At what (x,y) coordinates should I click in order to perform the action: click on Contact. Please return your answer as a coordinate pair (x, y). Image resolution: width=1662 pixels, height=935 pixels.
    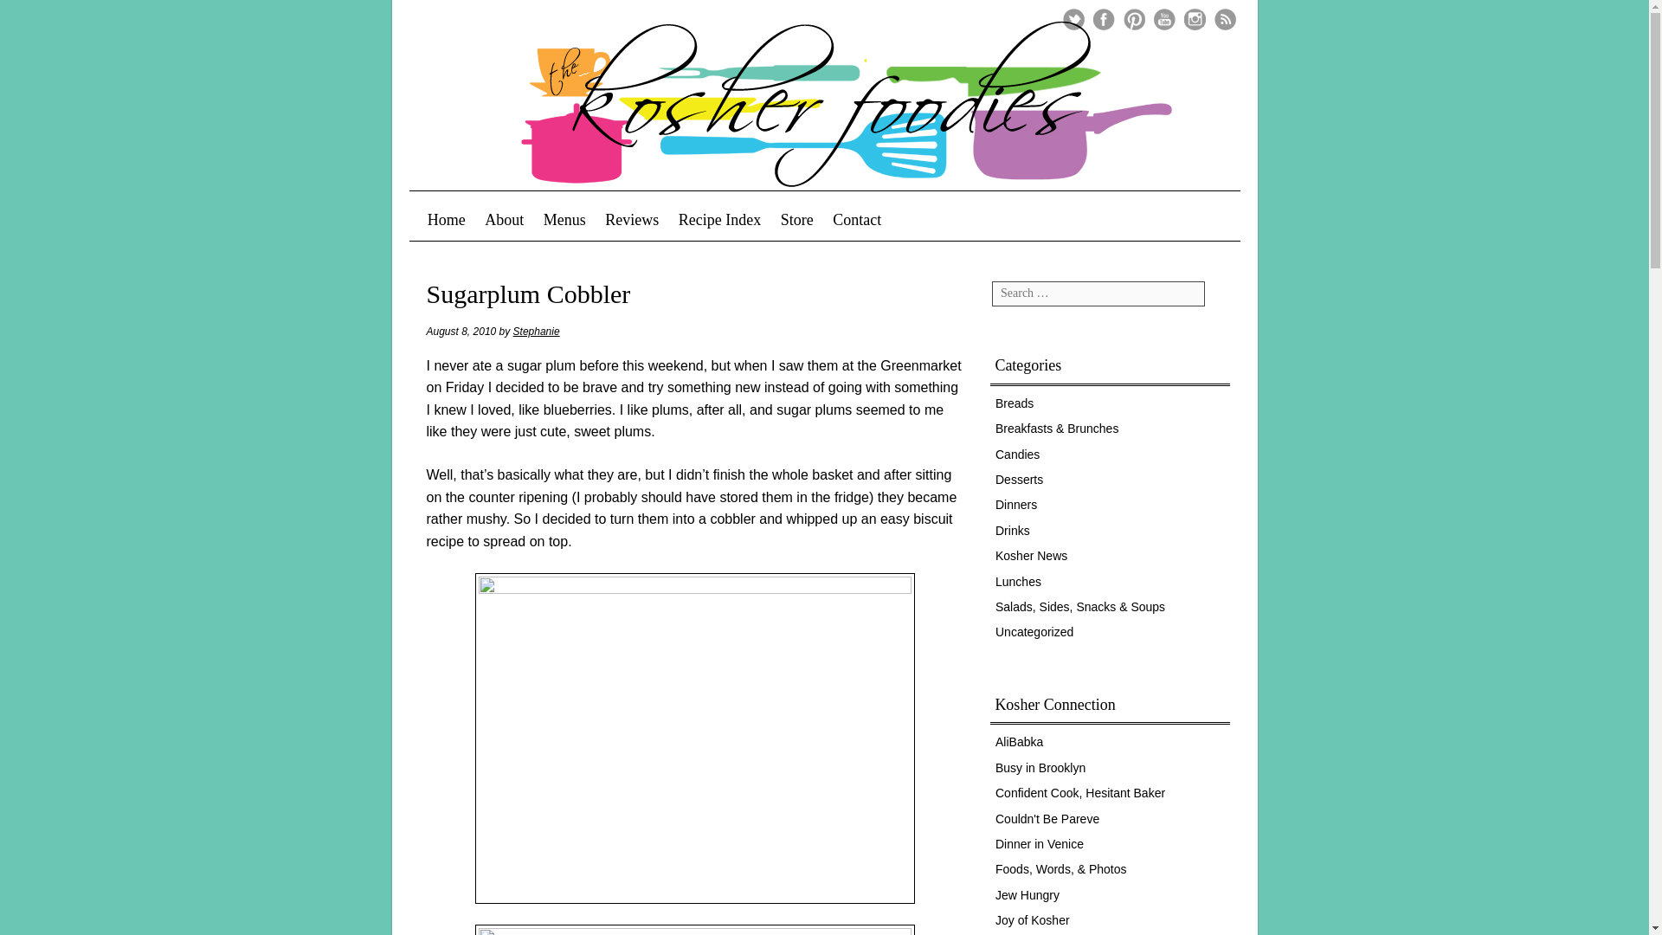
    Looking at the image, I should click on (857, 220).